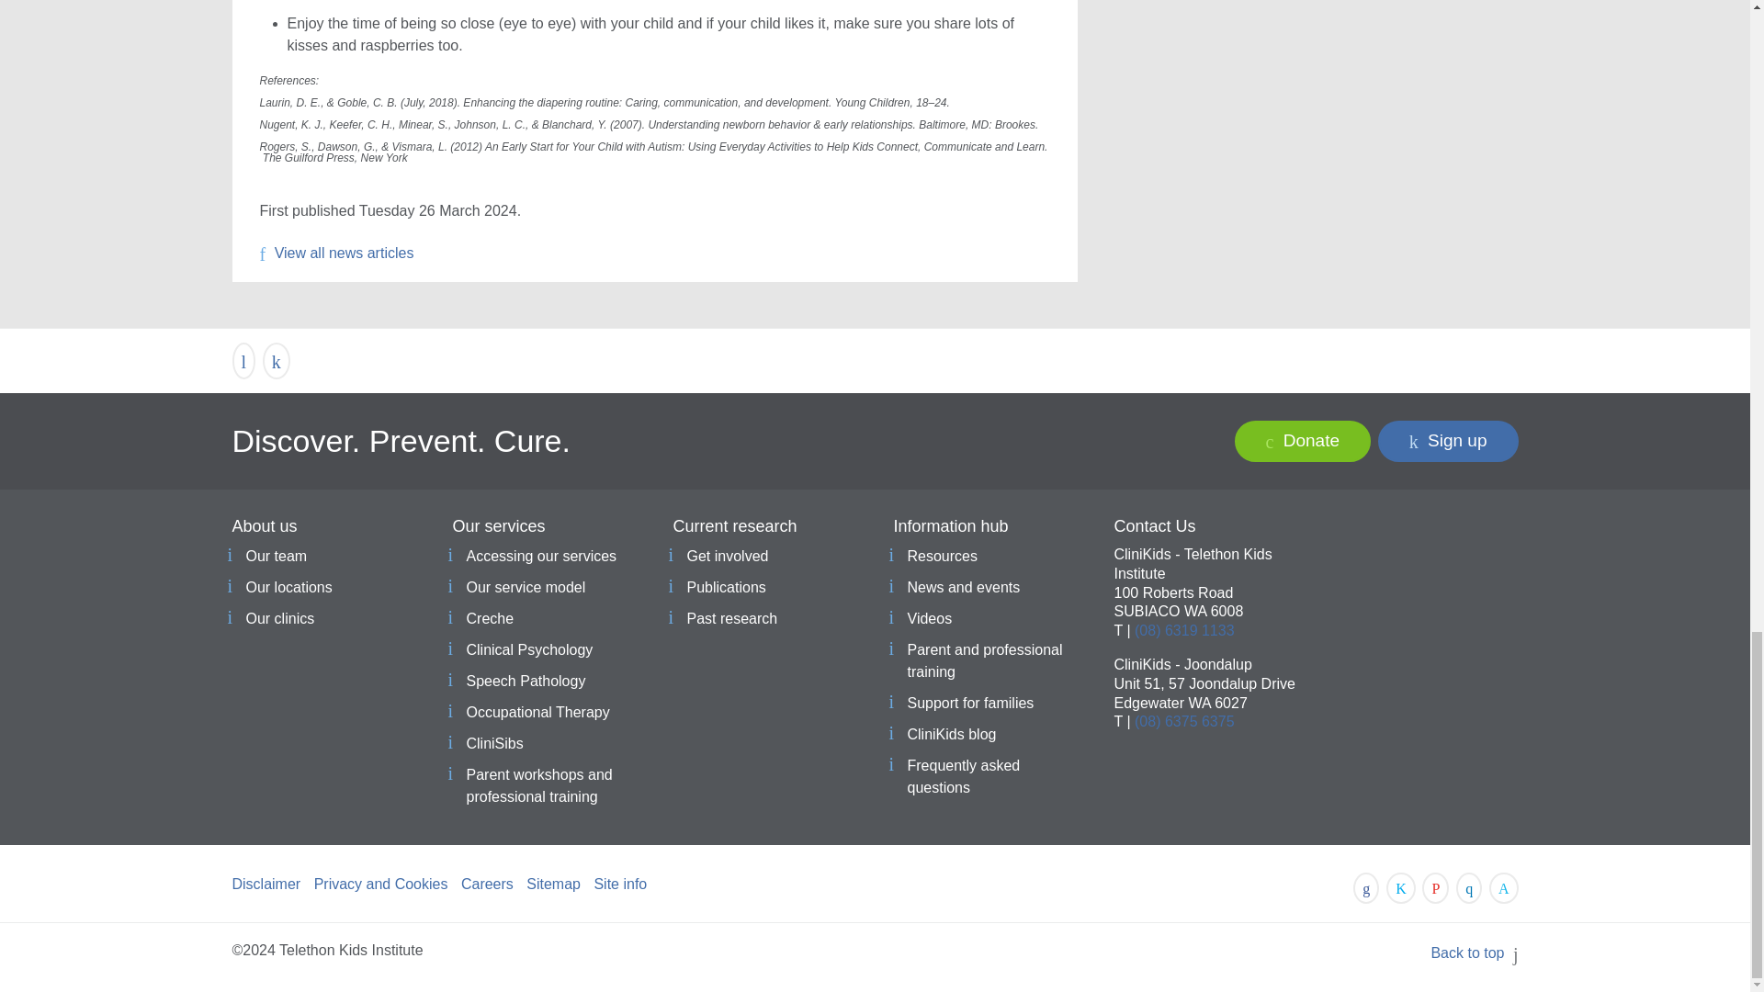 The width and height of the screenshot is (1764, 992). What do you see at coordinates (243, 360) in the screenshot?
I see `Print` at bounding box center [243, 360].